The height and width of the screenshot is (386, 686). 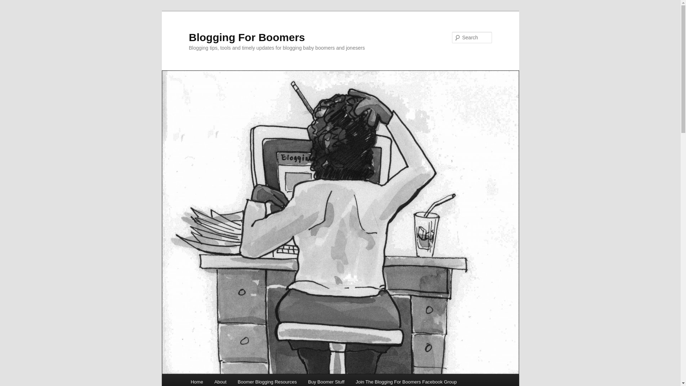 I want to click on About, so click(x=220, y=380).